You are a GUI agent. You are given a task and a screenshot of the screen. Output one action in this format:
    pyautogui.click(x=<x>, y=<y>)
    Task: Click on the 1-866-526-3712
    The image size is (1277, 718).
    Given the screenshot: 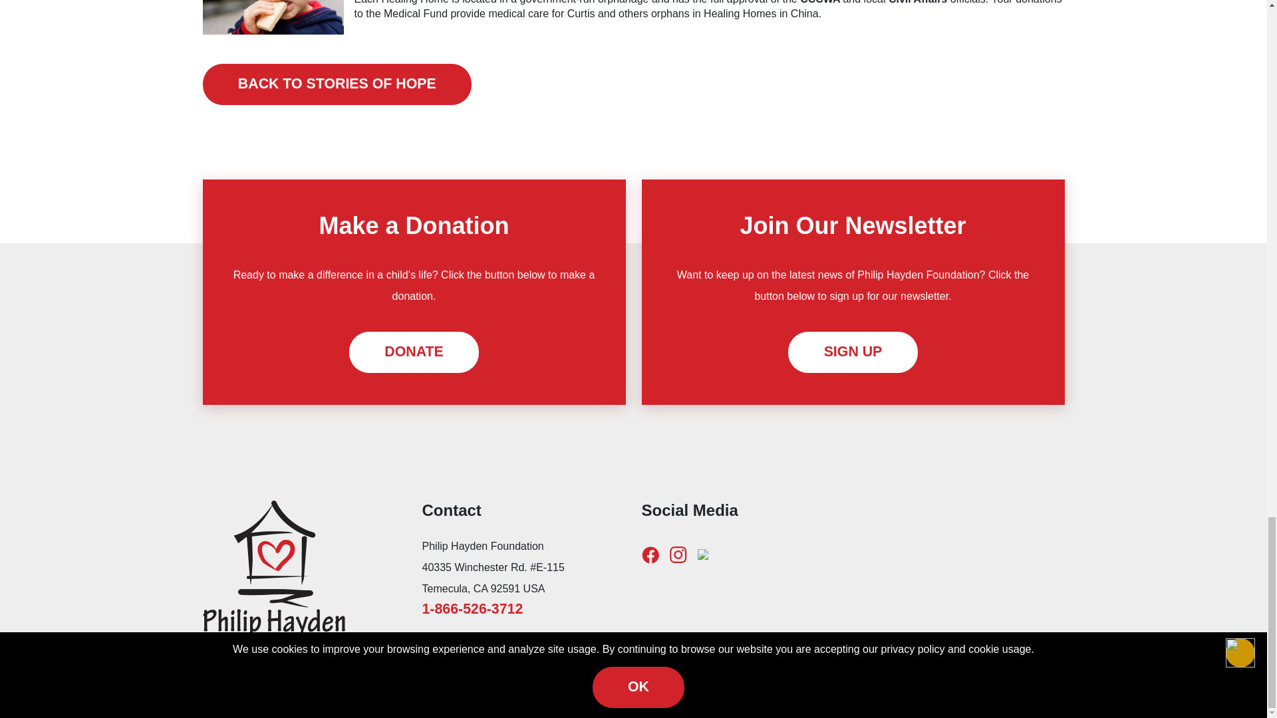 What is the action you would take?
    pyautogui.click(x=472, y=608)
    